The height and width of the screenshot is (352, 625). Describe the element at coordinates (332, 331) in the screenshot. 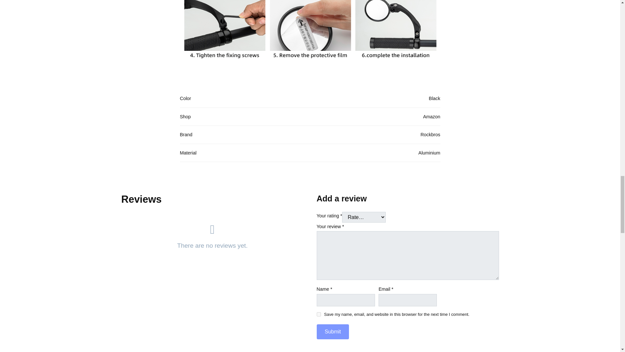

I see `Submit` at that location.